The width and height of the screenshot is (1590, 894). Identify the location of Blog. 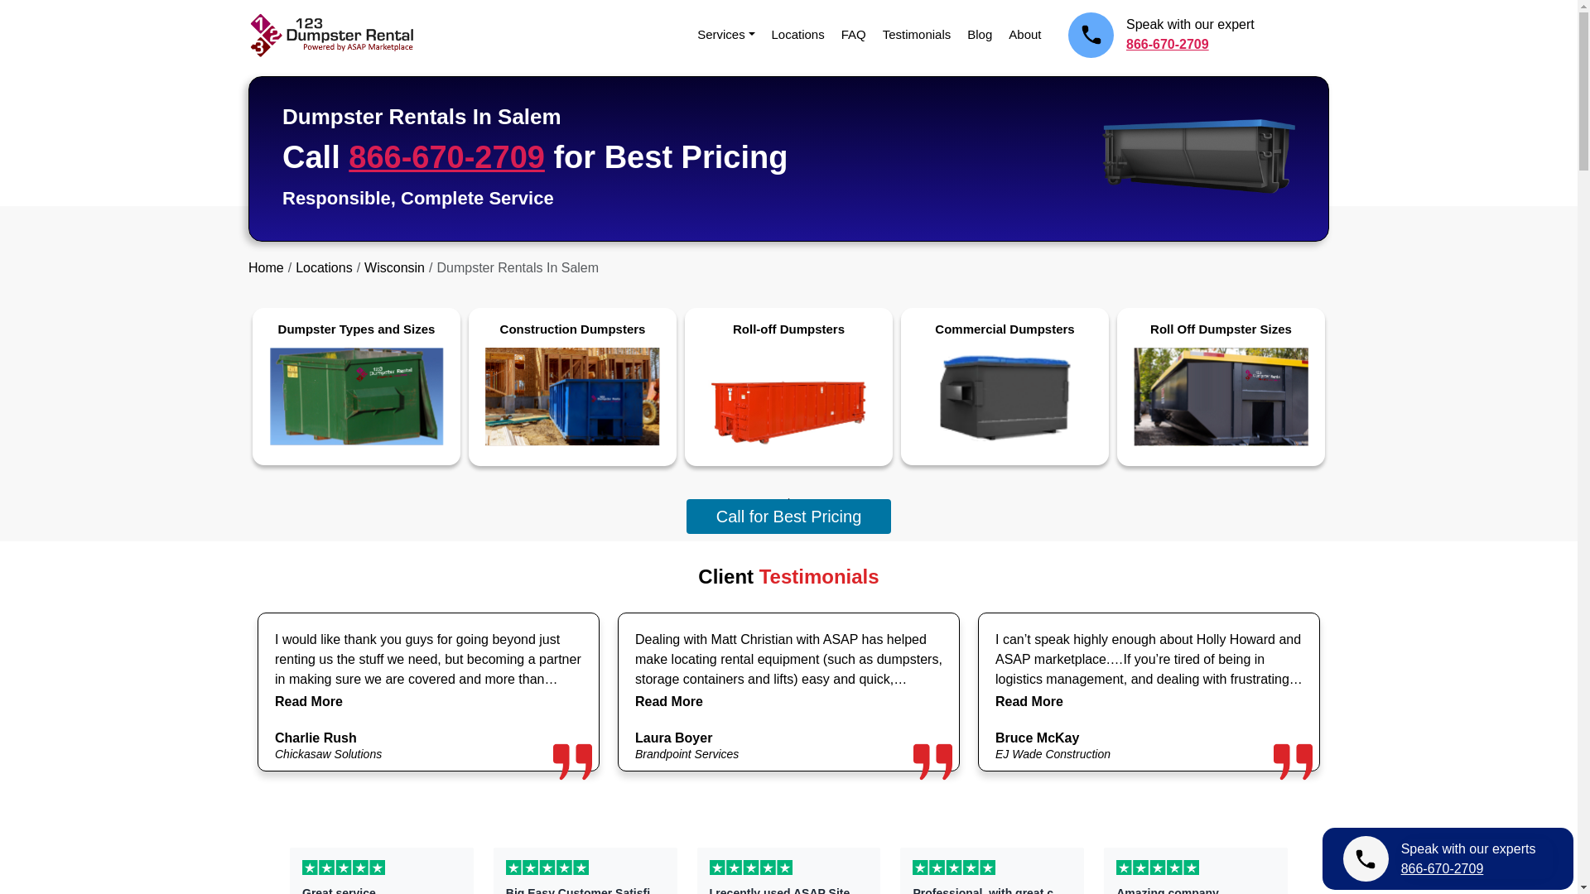
(979, 34).